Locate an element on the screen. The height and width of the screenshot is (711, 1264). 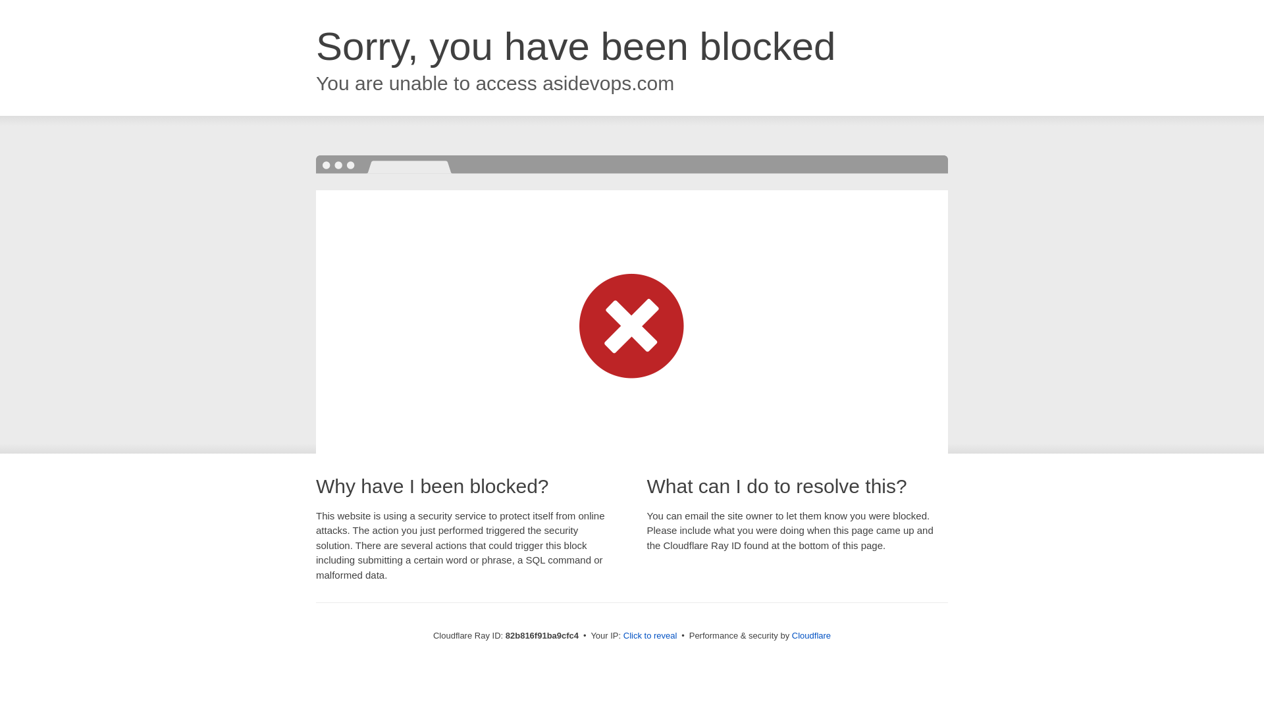
Cloudflare is located at coordinates (811, 636).